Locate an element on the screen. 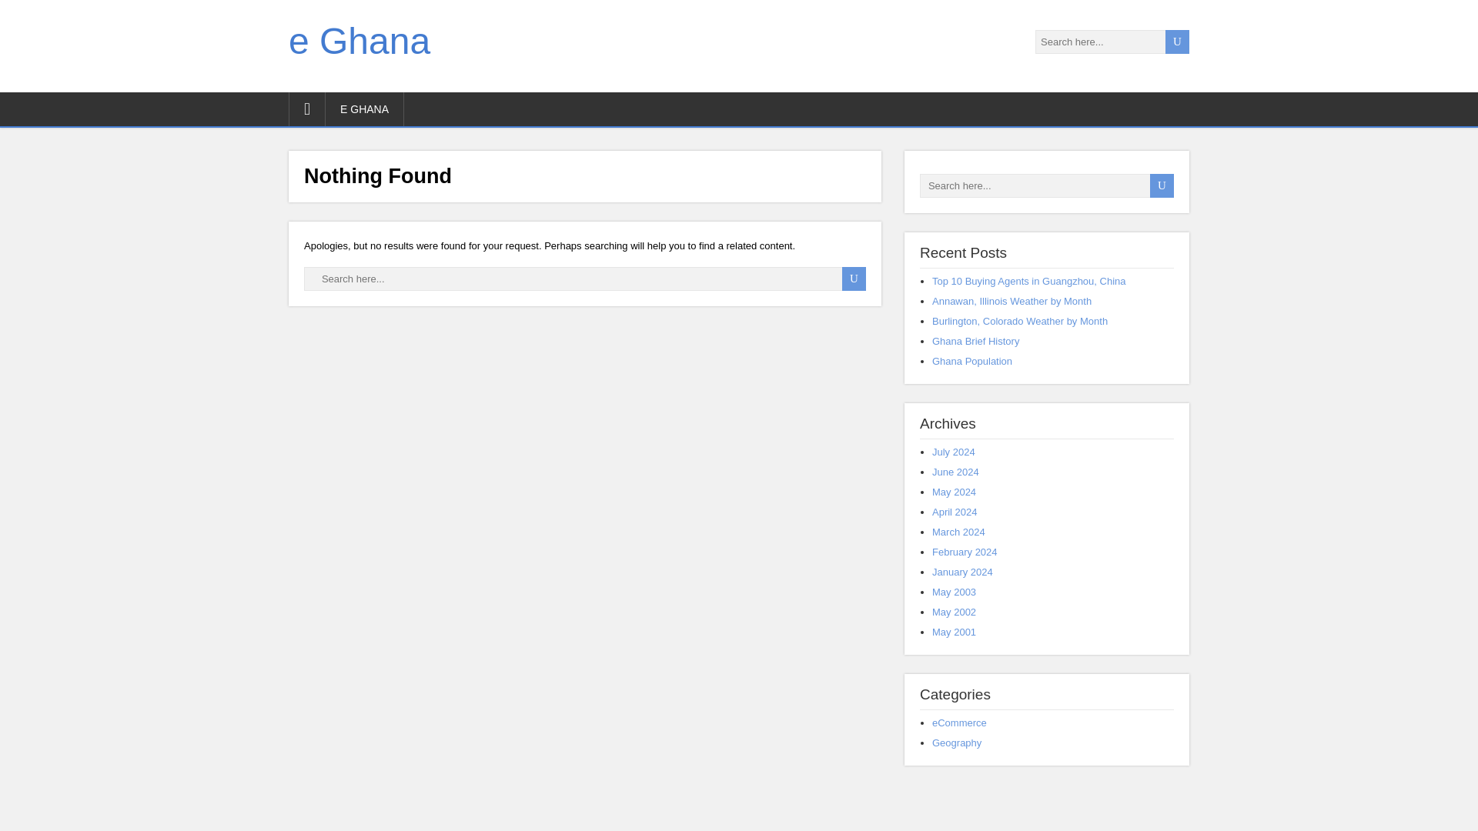  U is located at coordinates (854, 279).